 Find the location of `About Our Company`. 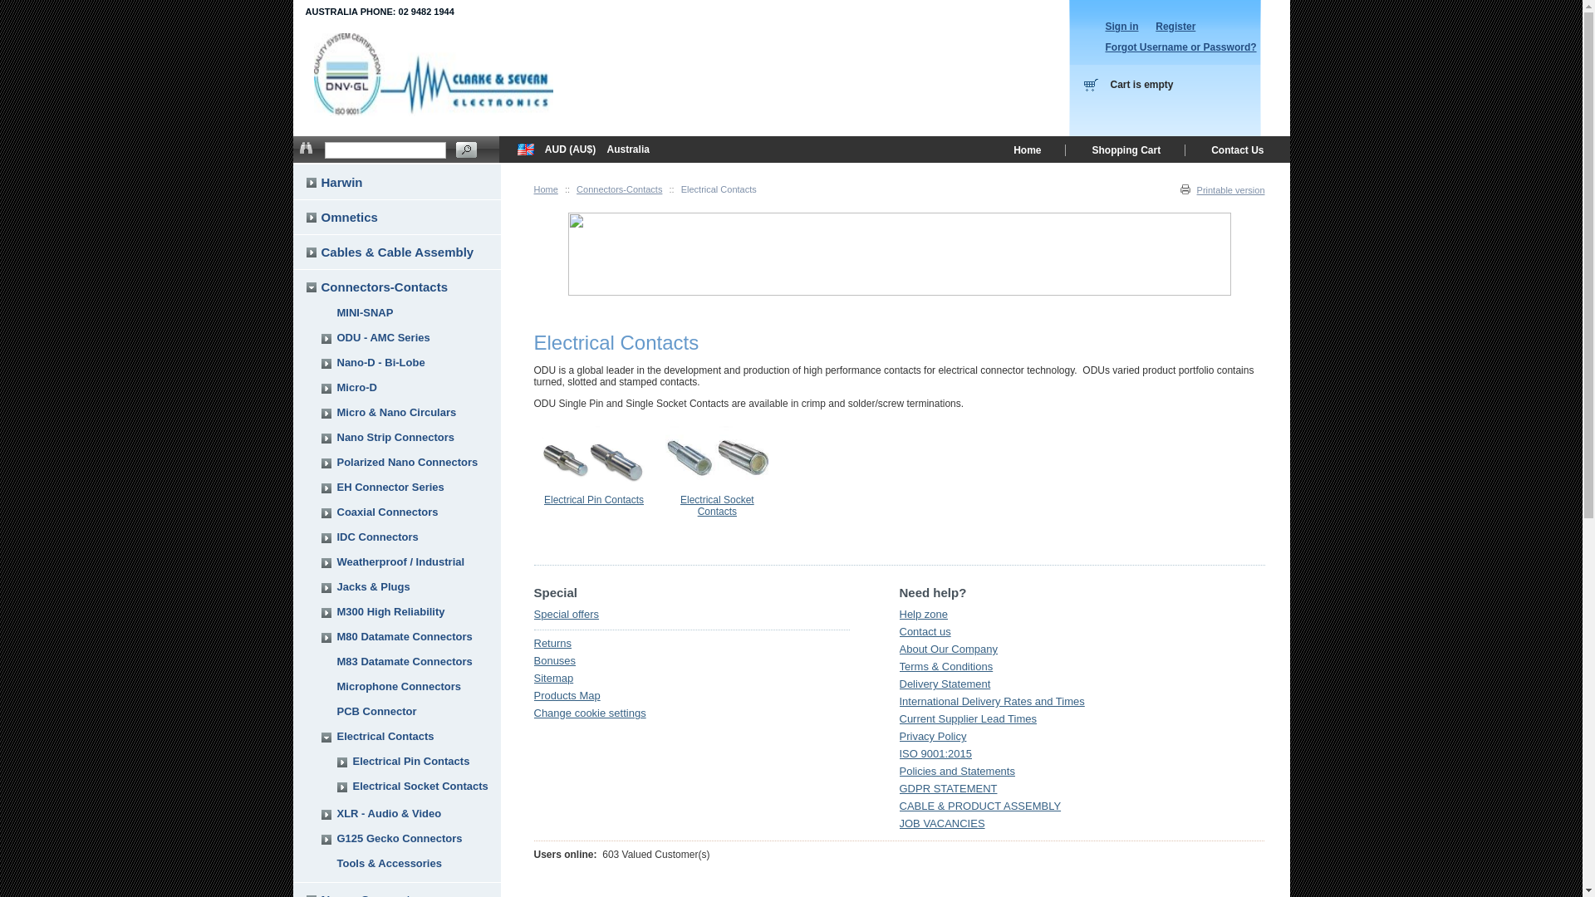

About Our Company is located at coordinates (949, 649).